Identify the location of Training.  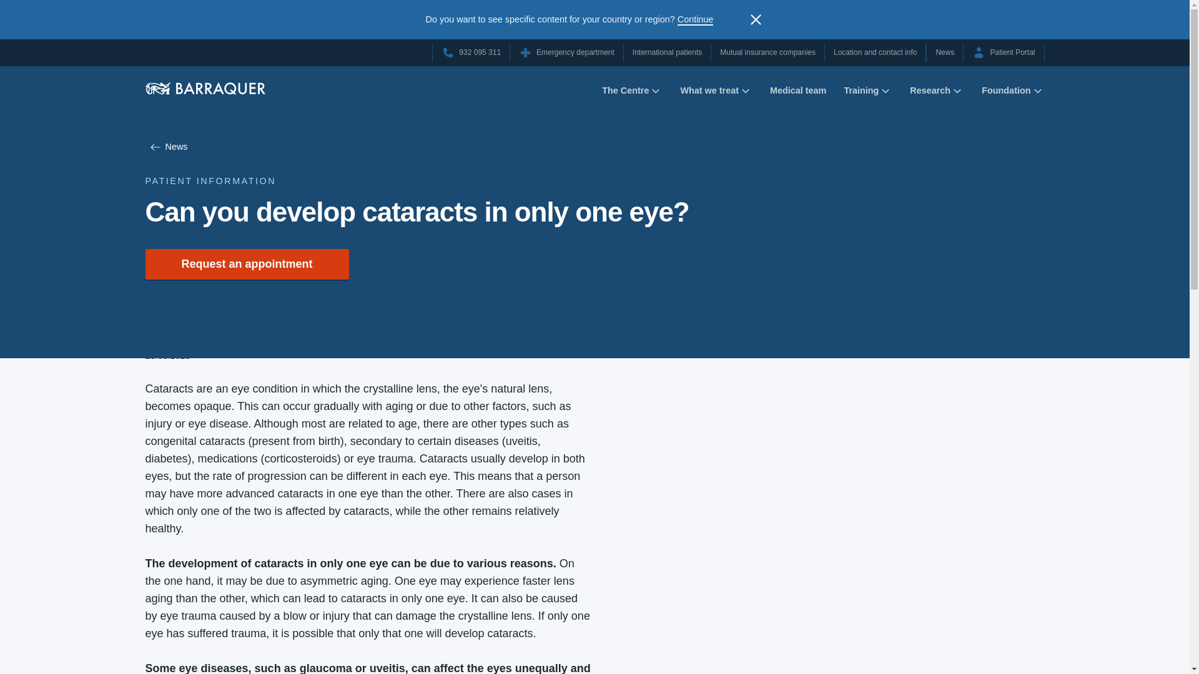
(868, 94).